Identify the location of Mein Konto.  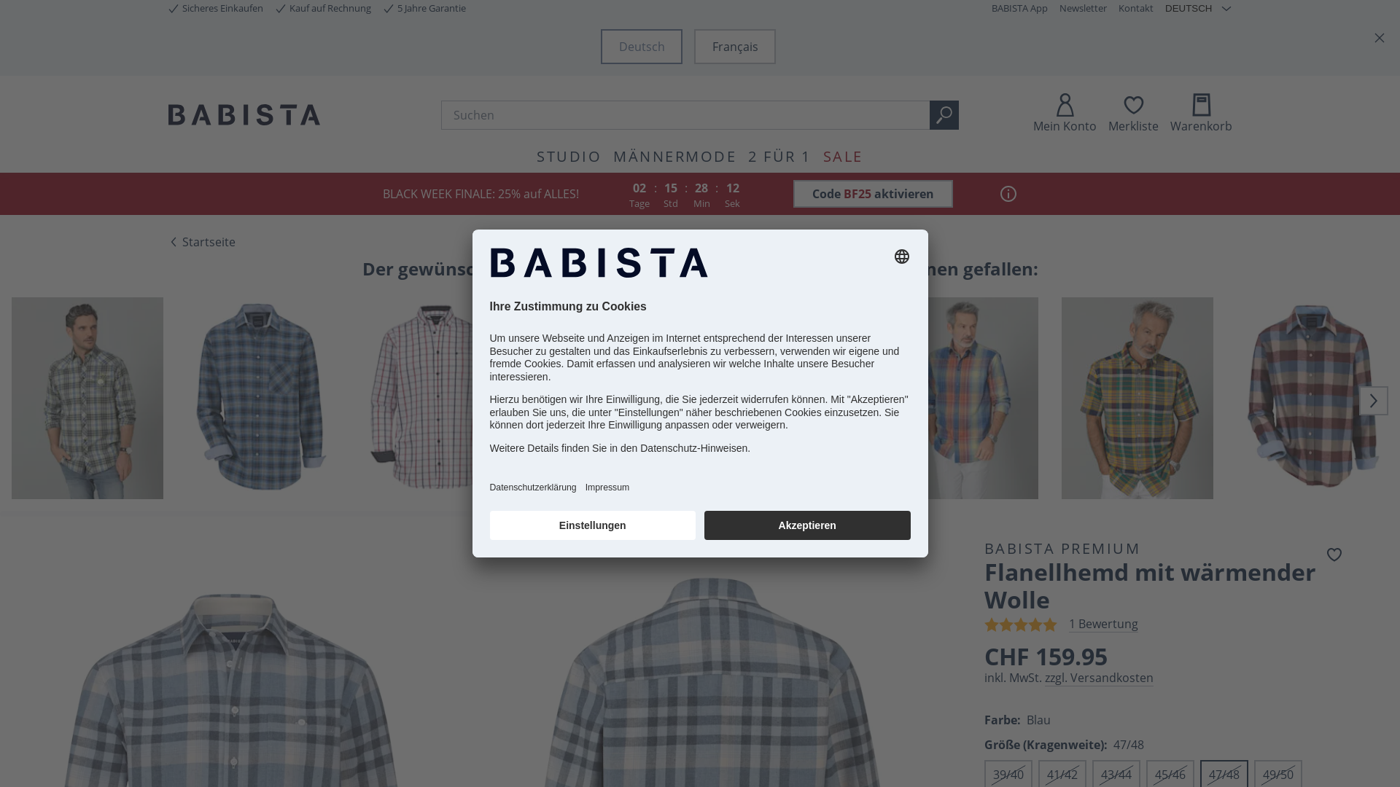
(1065, 114).